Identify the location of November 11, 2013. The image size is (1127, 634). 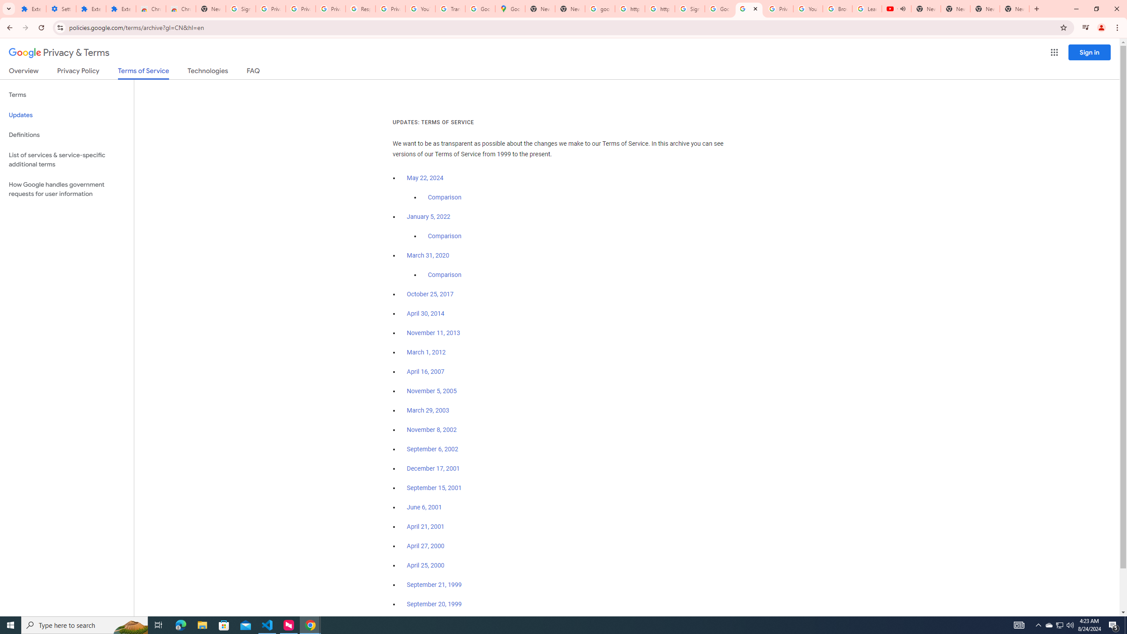
(434, 333).